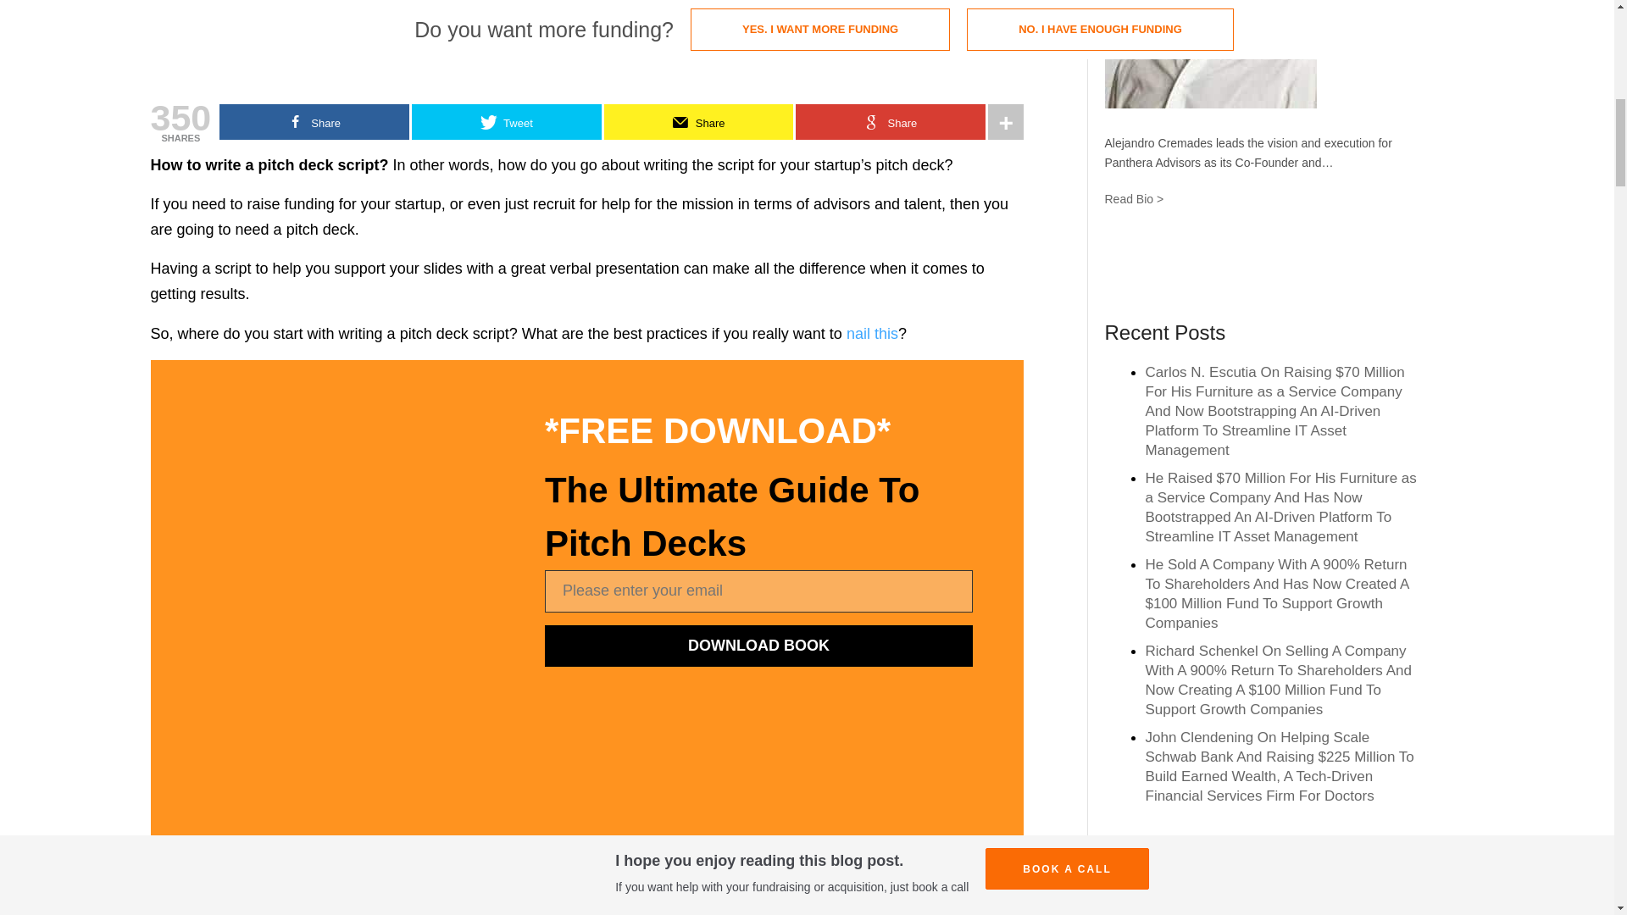  What do you see at coordinates (890, 122) in the screenshot?
I see `Share` at bounding box center [890, 122].